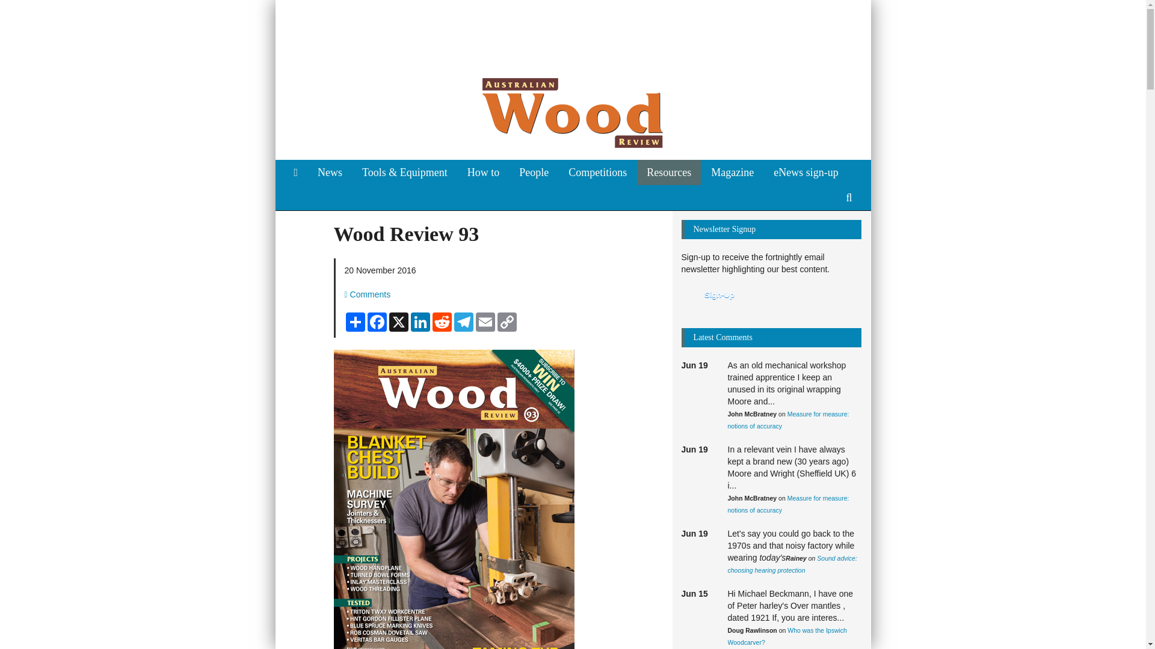  Describe the element at coordinates (732, 172) in the screenshot. I see `Magazine` at that location.